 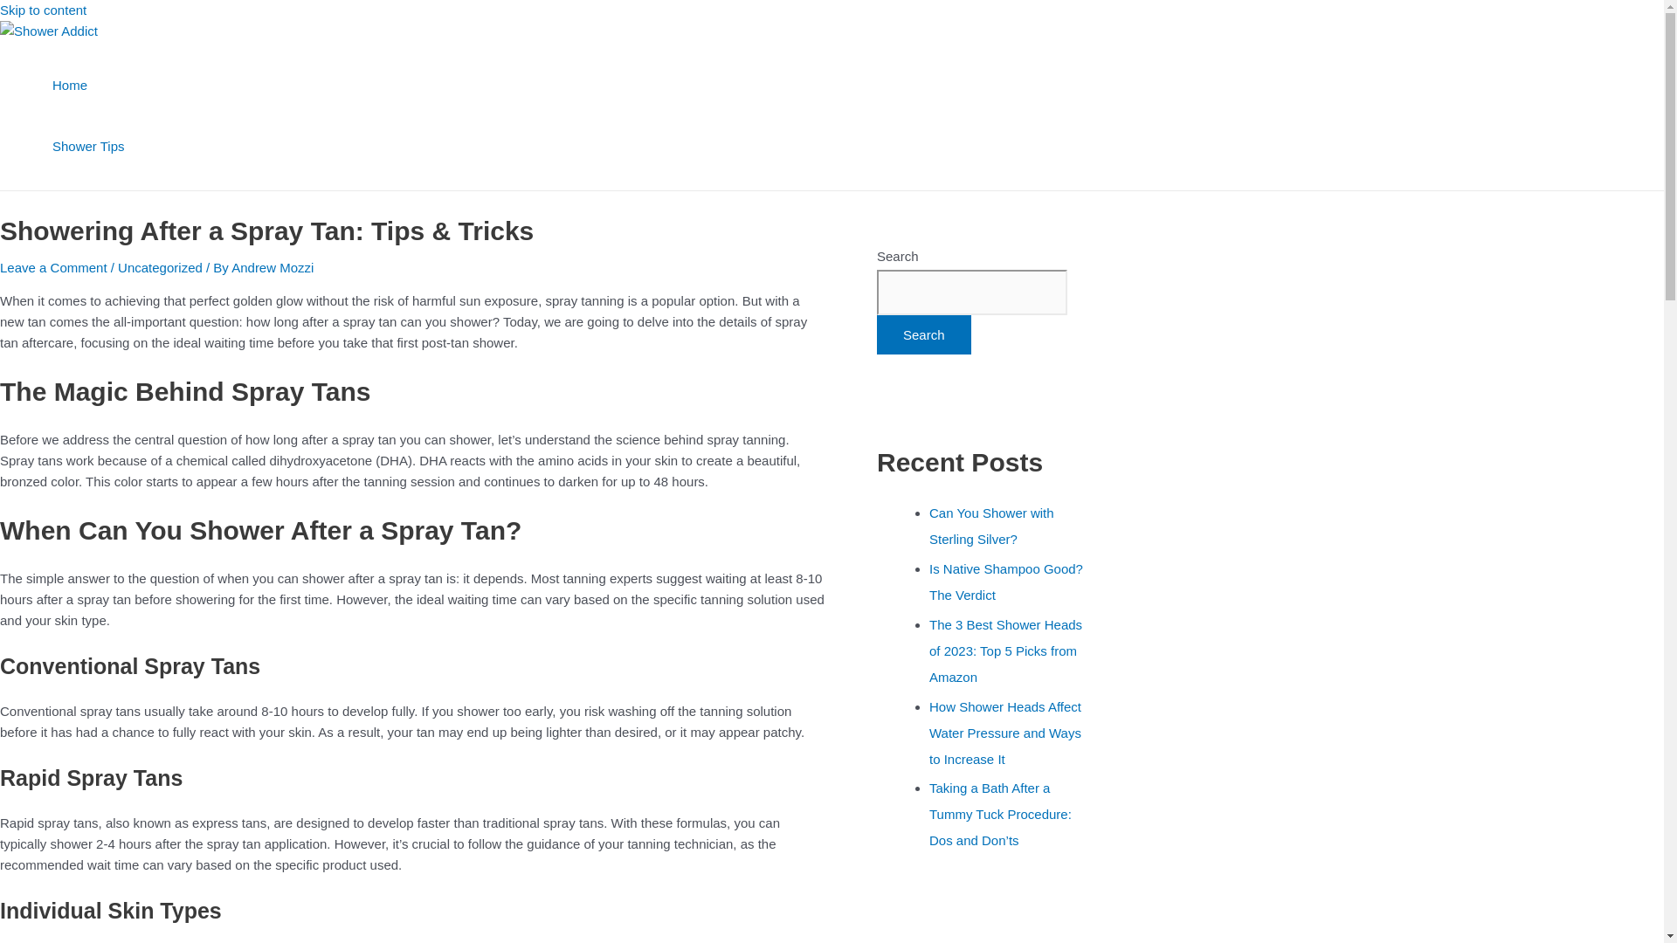 I want to click on Search, so click(x=924, y=334).